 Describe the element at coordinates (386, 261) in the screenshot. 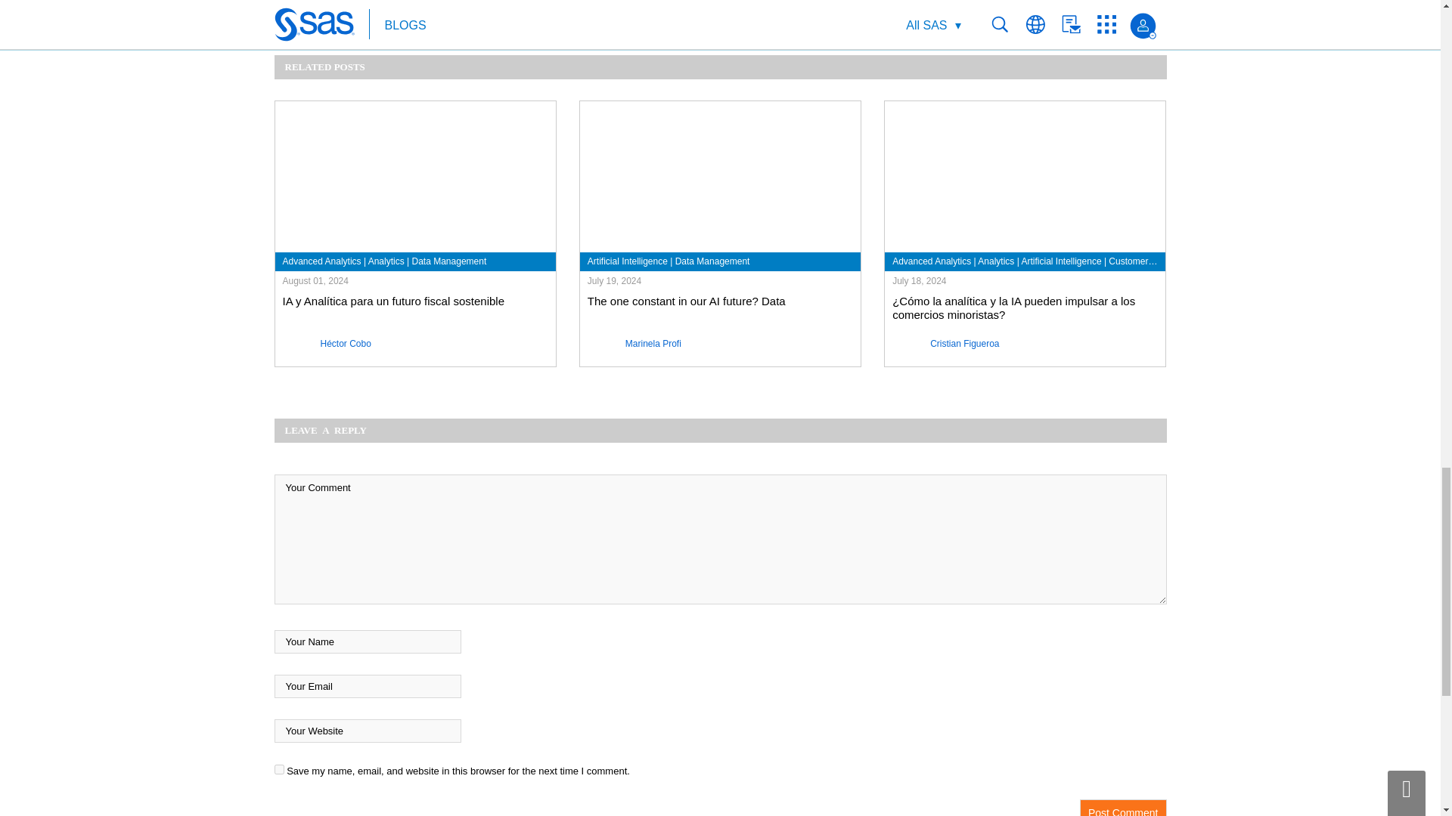

I see `Analytics` at that location.